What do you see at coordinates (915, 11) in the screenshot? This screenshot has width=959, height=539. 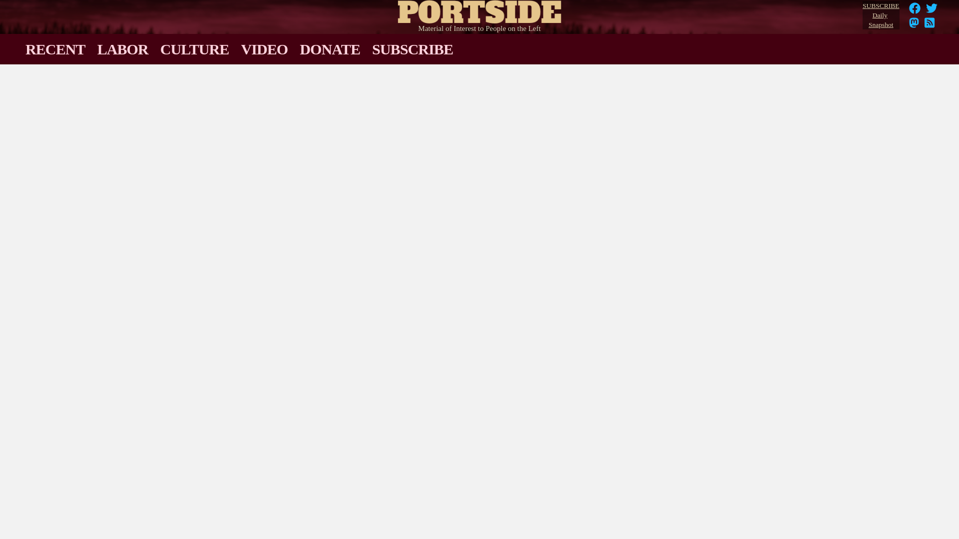 I see `Home` at bounding box center [915, 11].